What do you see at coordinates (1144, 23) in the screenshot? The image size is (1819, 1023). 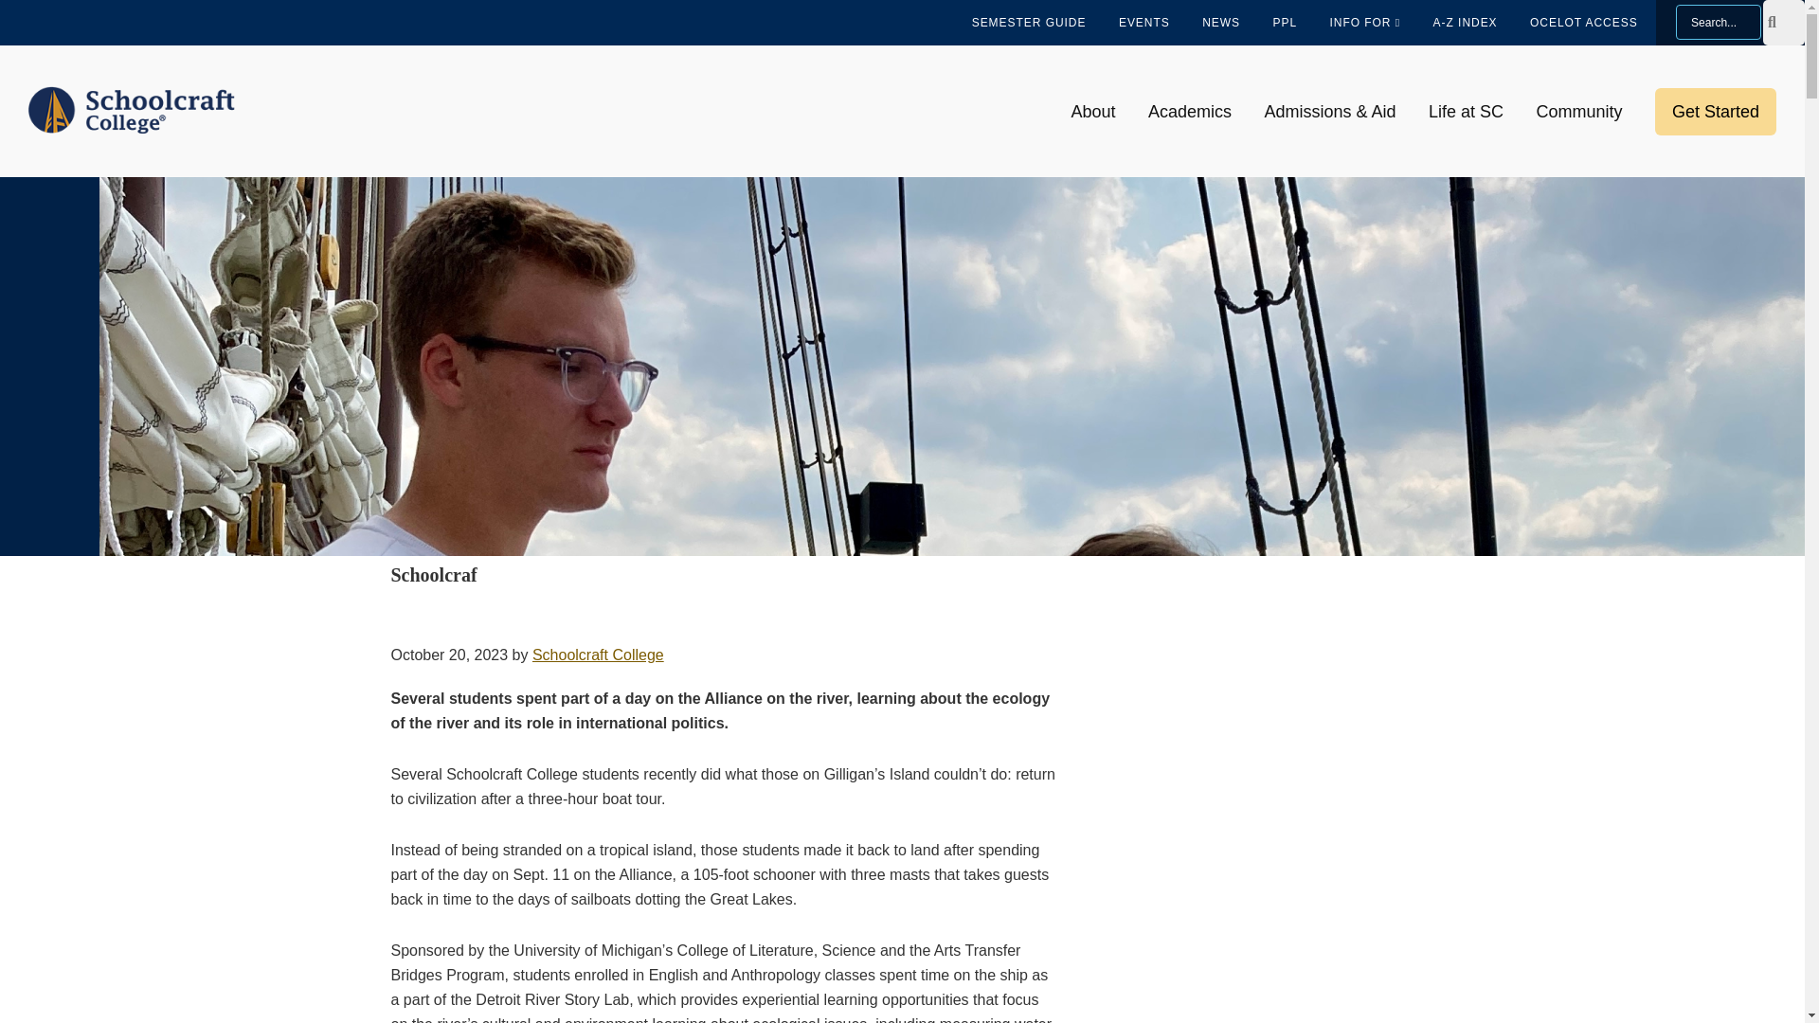 I see `EVENTS` at bounding box center [1144, 23].